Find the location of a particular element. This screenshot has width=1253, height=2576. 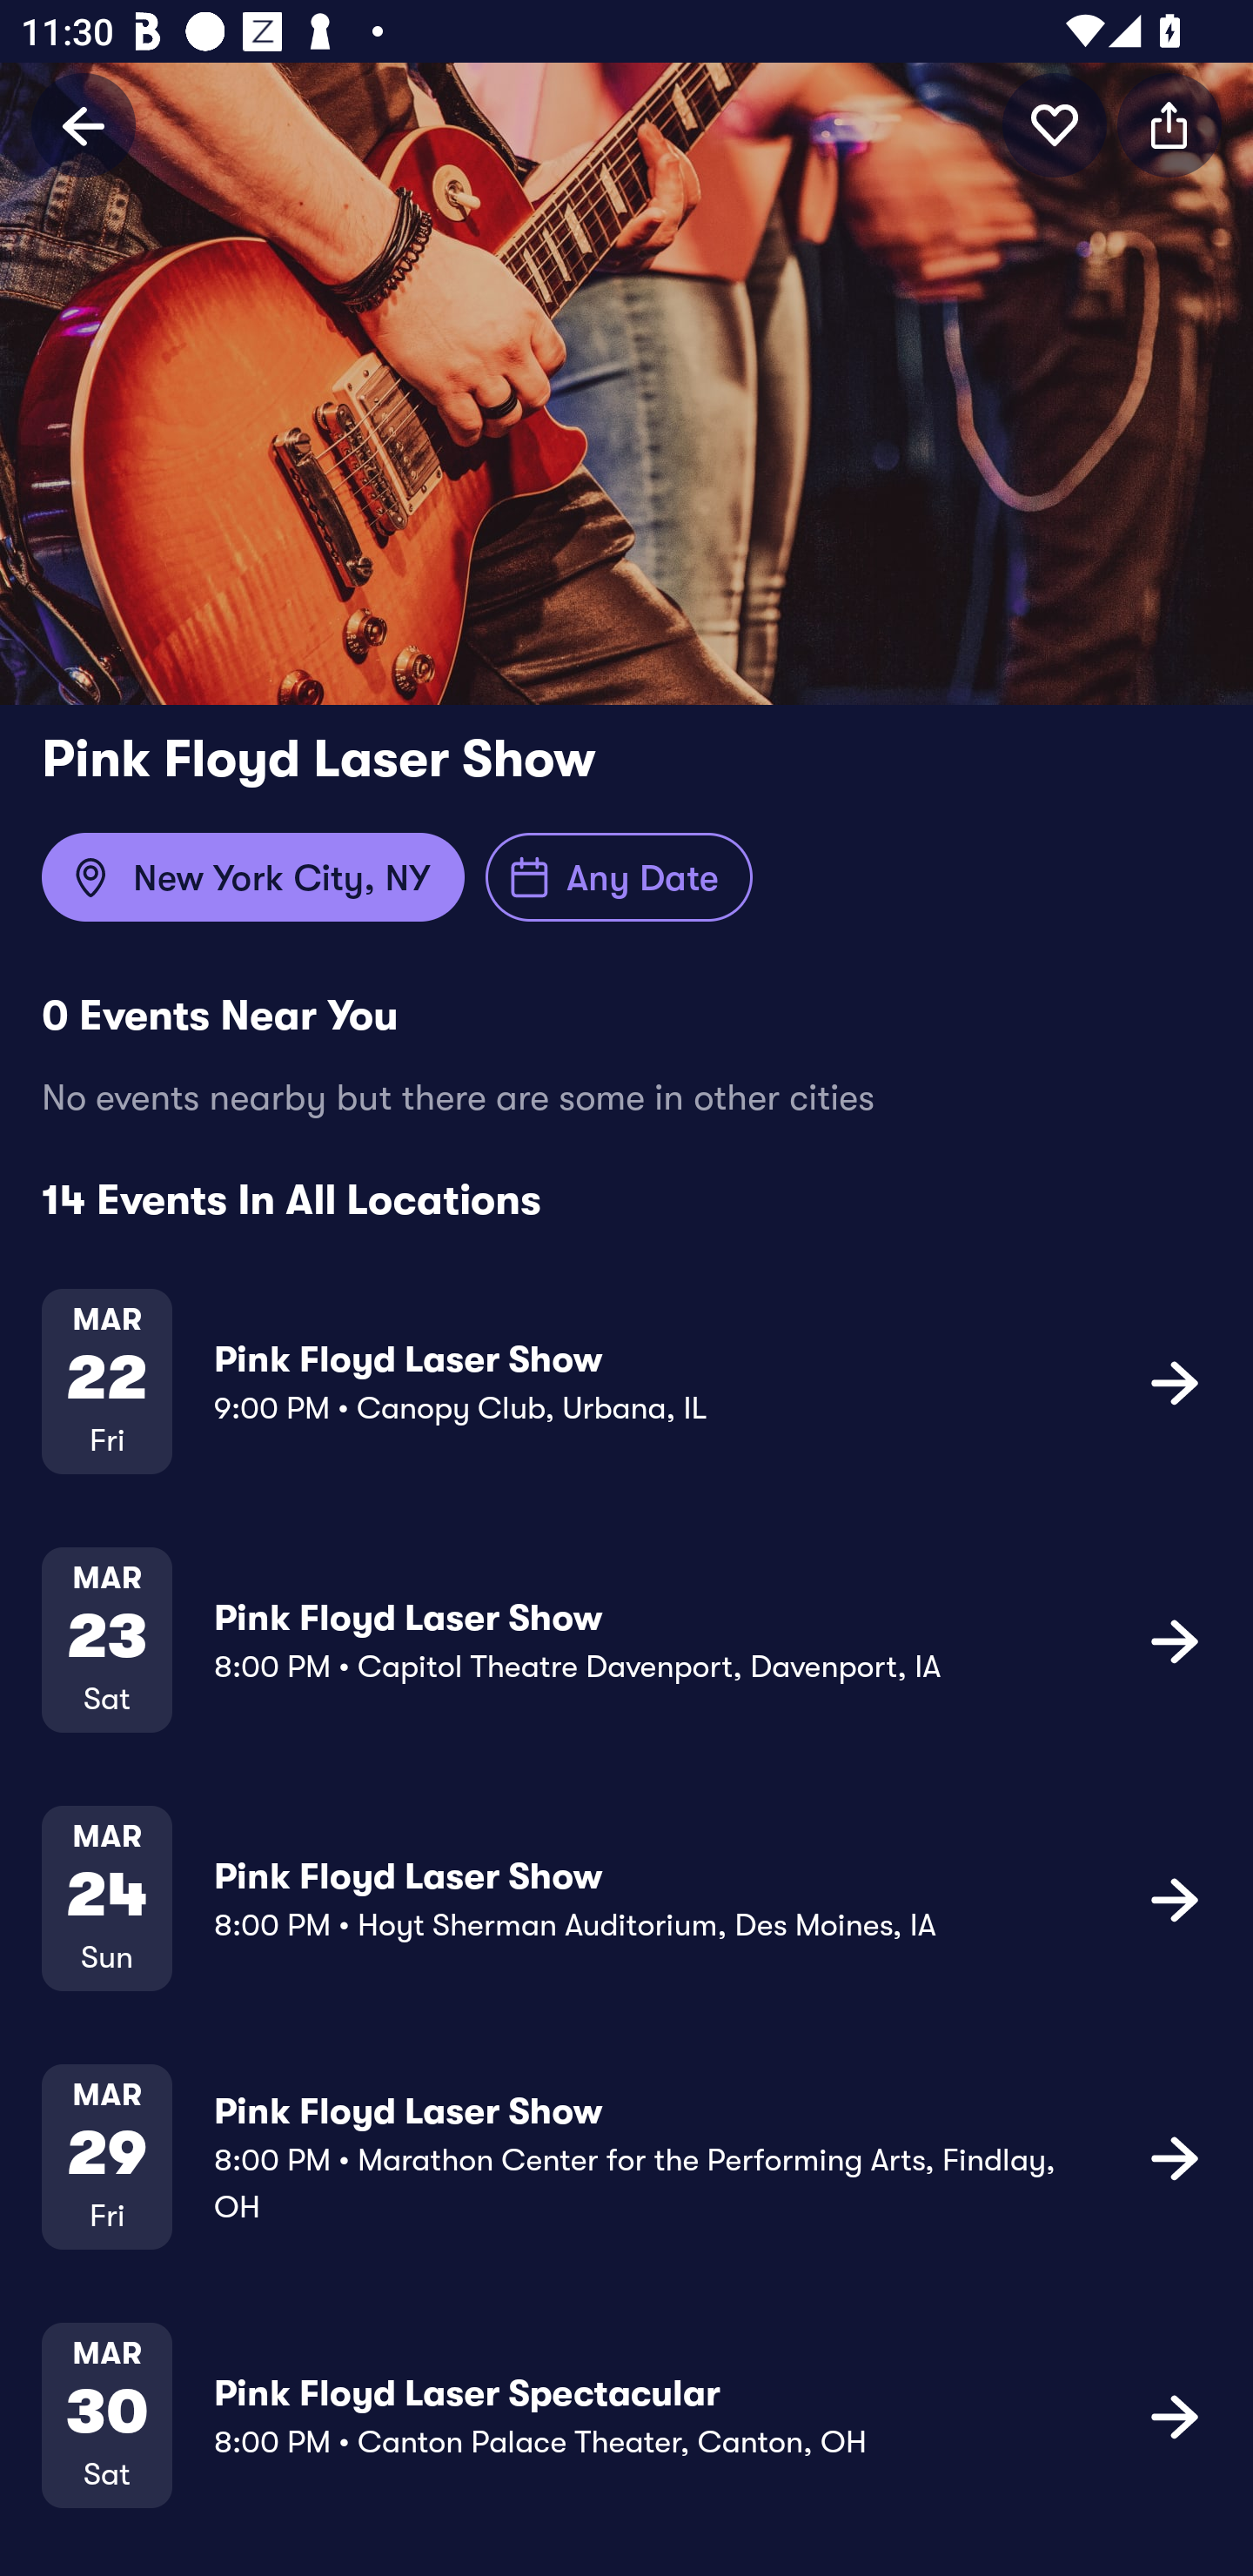

icon button is located at coordinates (1175, 1382).